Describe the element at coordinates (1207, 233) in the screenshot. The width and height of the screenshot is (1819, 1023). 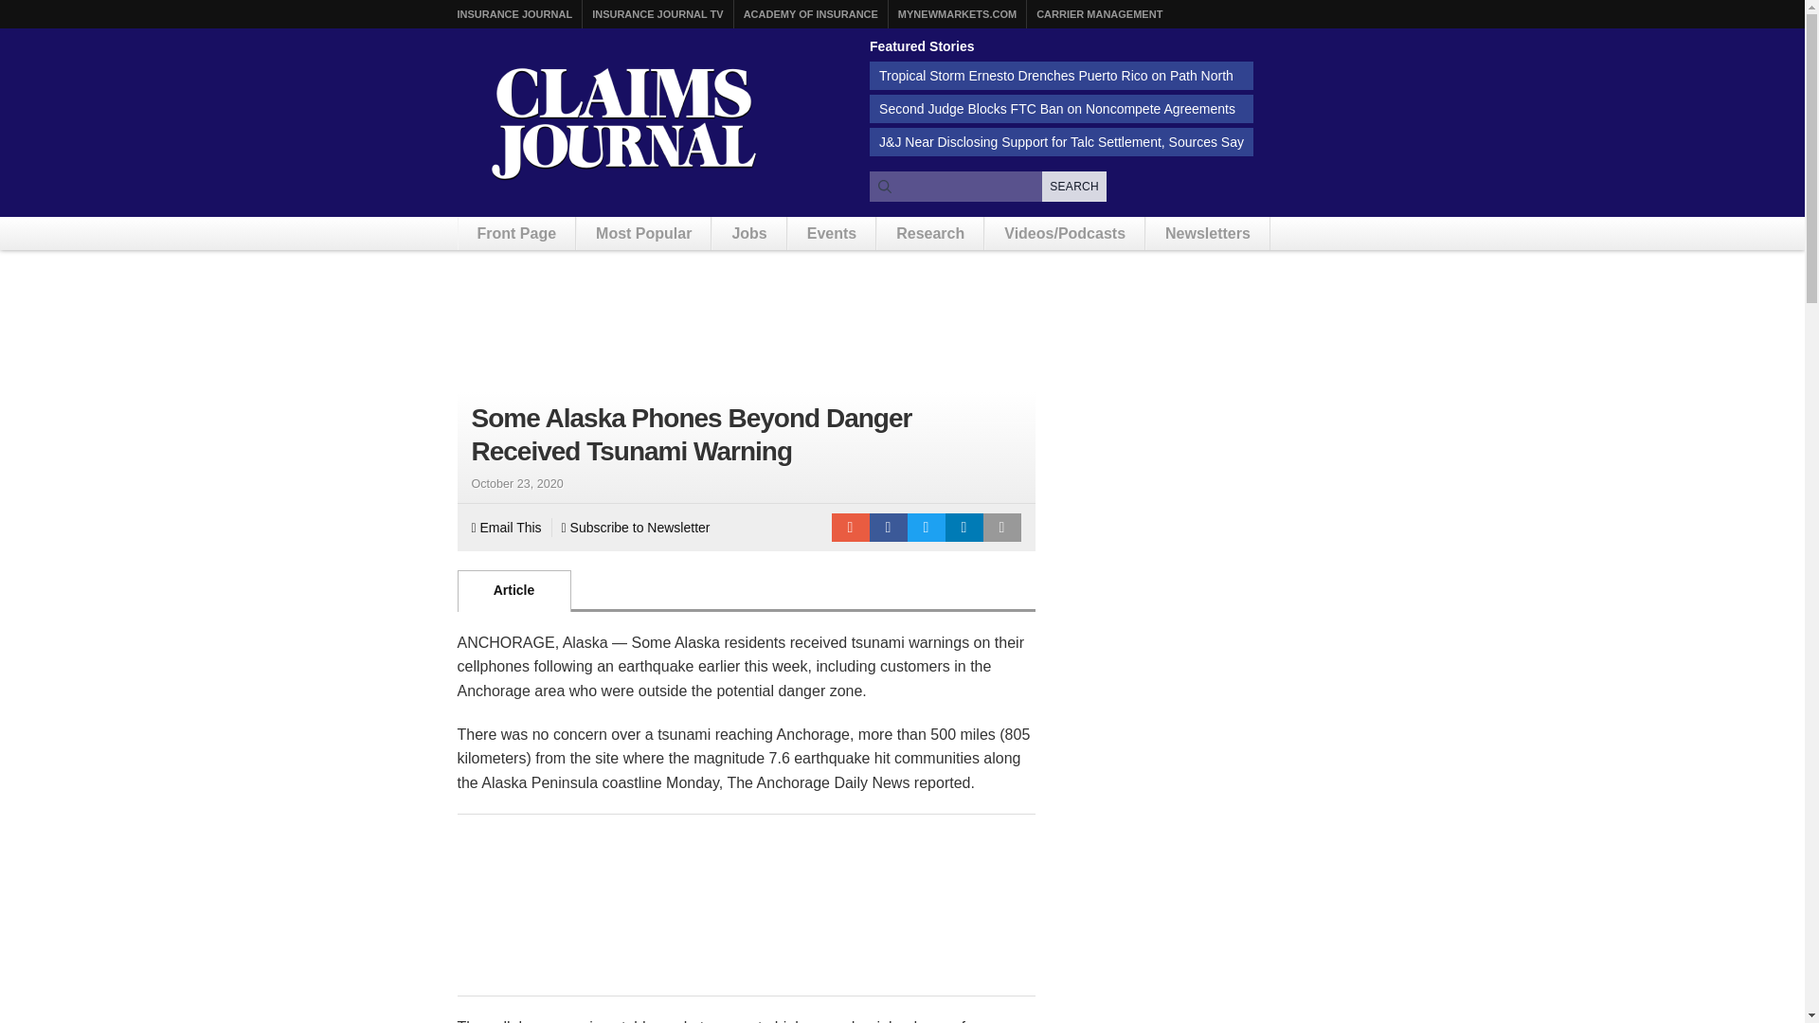
I see `Newsletters` at that location.